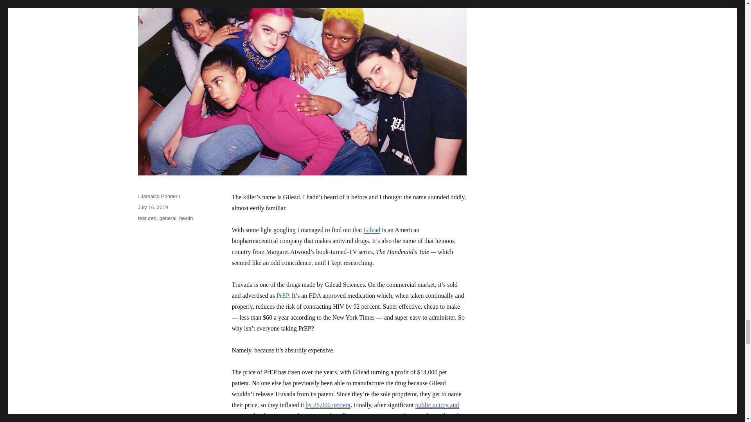 This screenshot has height=422, width=751. What do you see at coordinates (345, 410) in the screenshot?
I see `public outcry and protest` at bounding box center [345, 410].